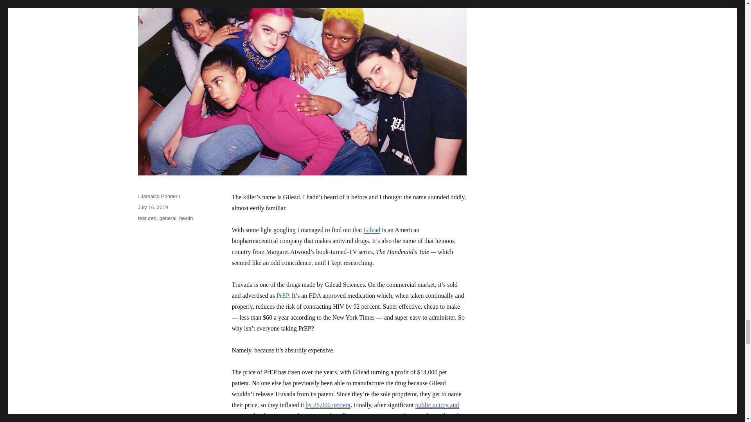 This screenshot has height=422, width=751. What do you see at coordinates (345, 410) in the screenshot?
I see `public outcry and protest` at bounding box center [345, 410].